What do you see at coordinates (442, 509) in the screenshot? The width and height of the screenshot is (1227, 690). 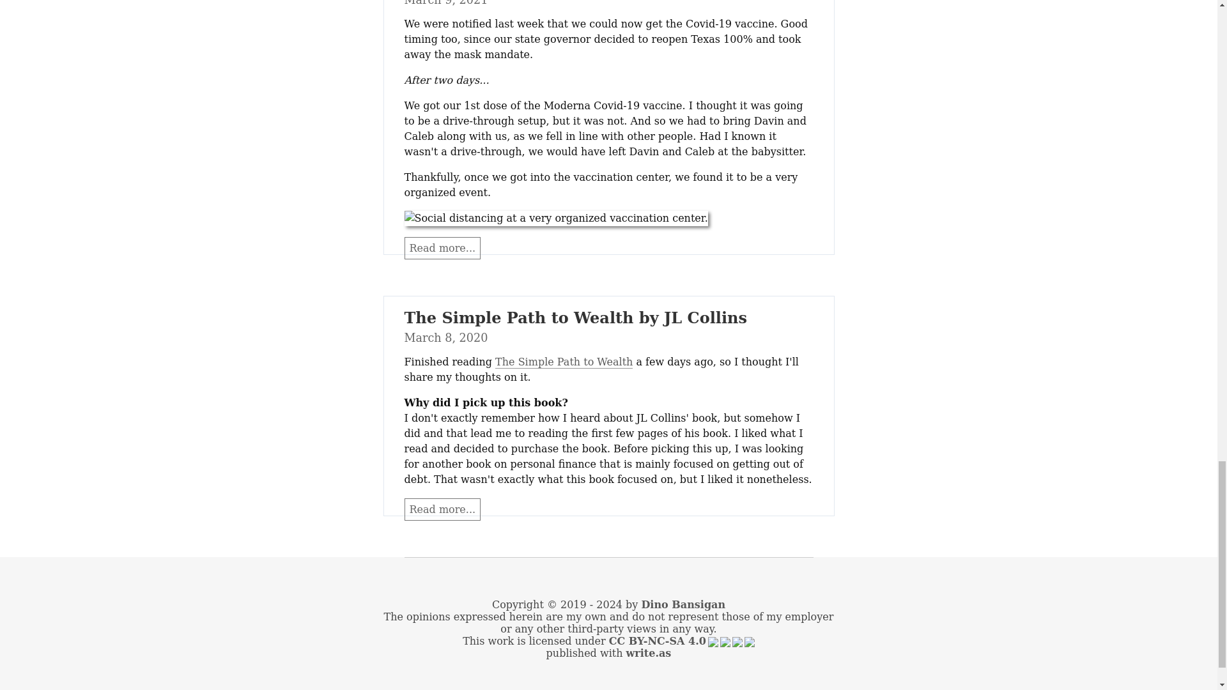 I see `Read more...` at bounding box center [442, 509].